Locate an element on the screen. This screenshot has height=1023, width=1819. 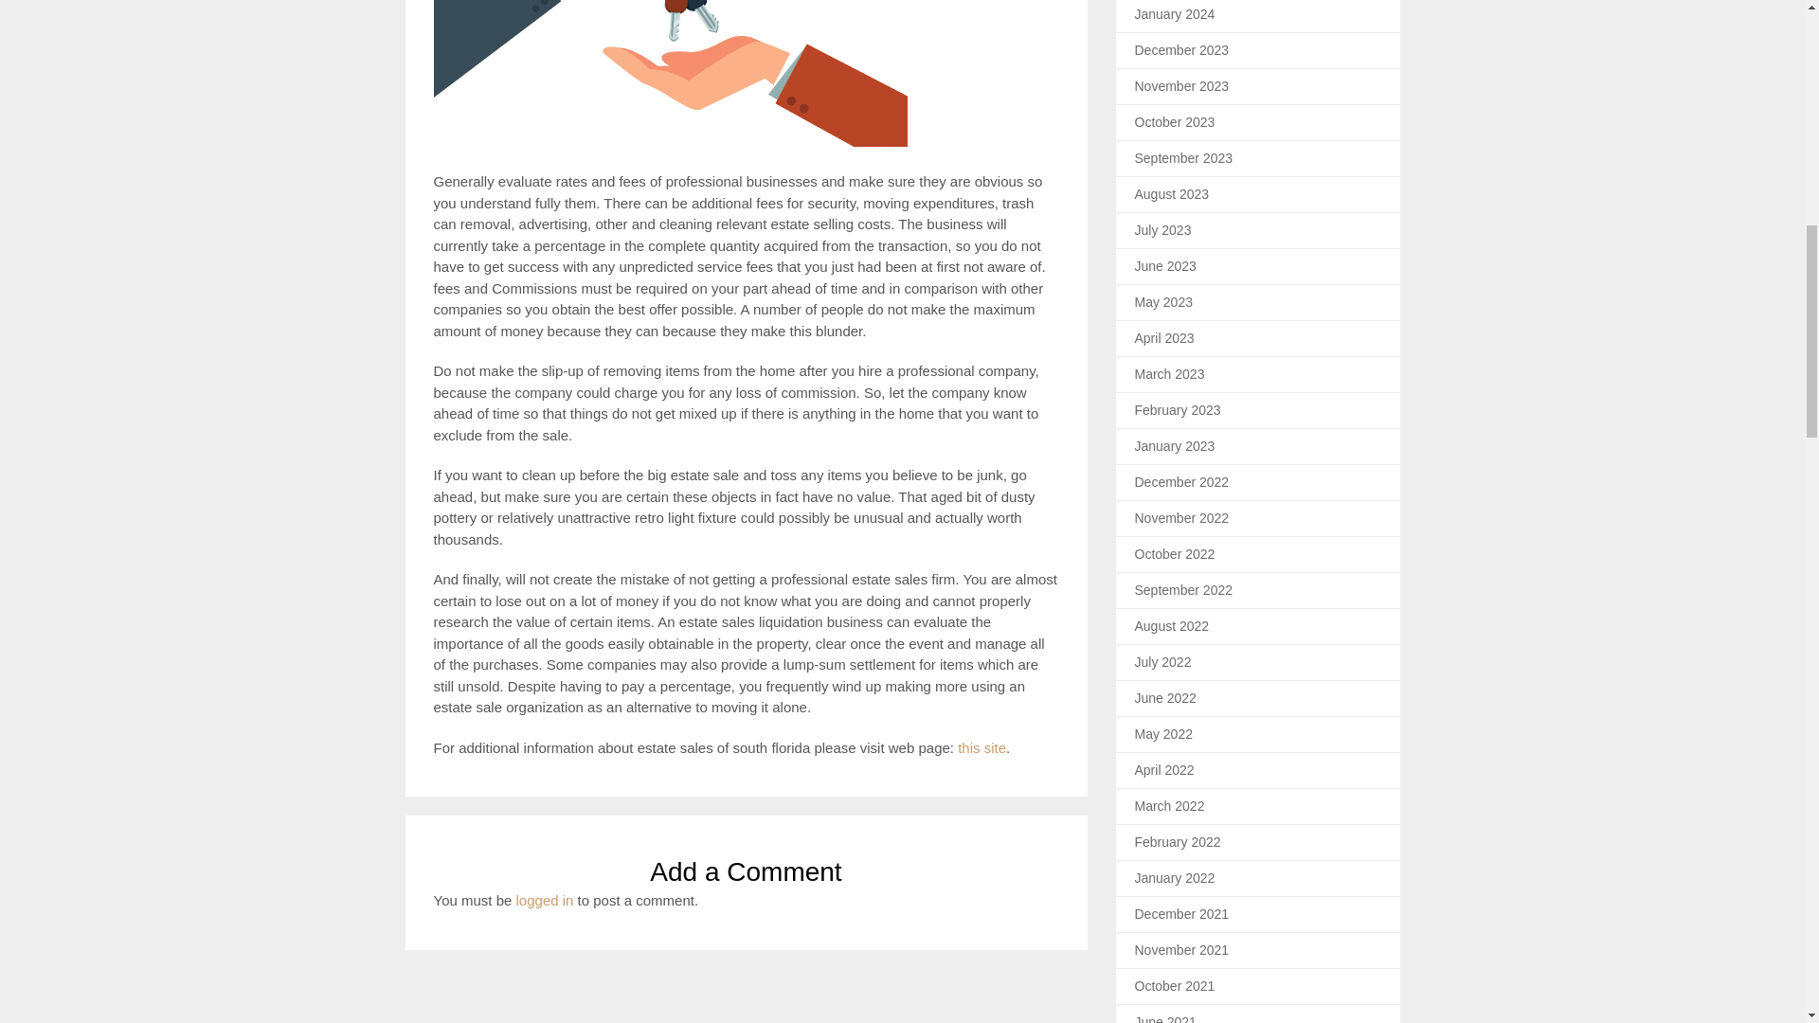
November 2022 is located at coordinates (1182, 517).